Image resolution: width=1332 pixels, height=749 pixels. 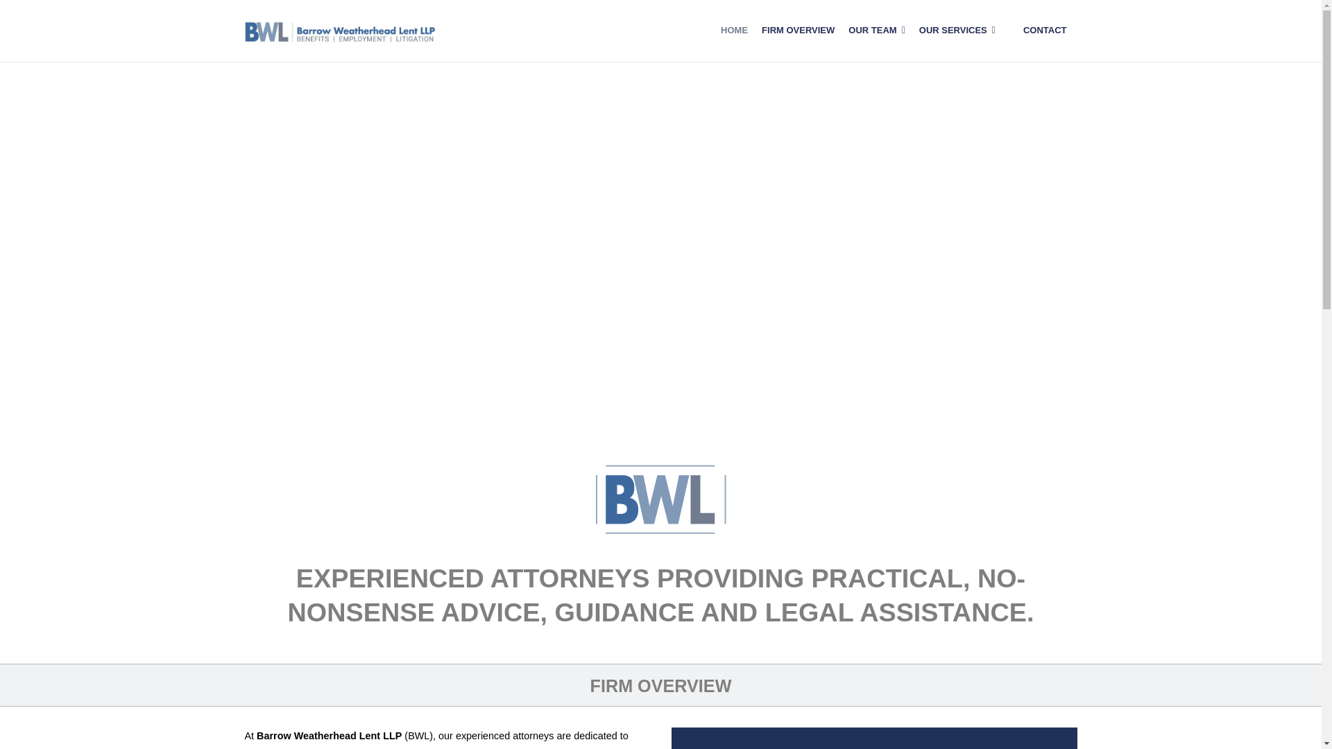 I want to click on OUR SERVICES, so click(x=957, y=31).